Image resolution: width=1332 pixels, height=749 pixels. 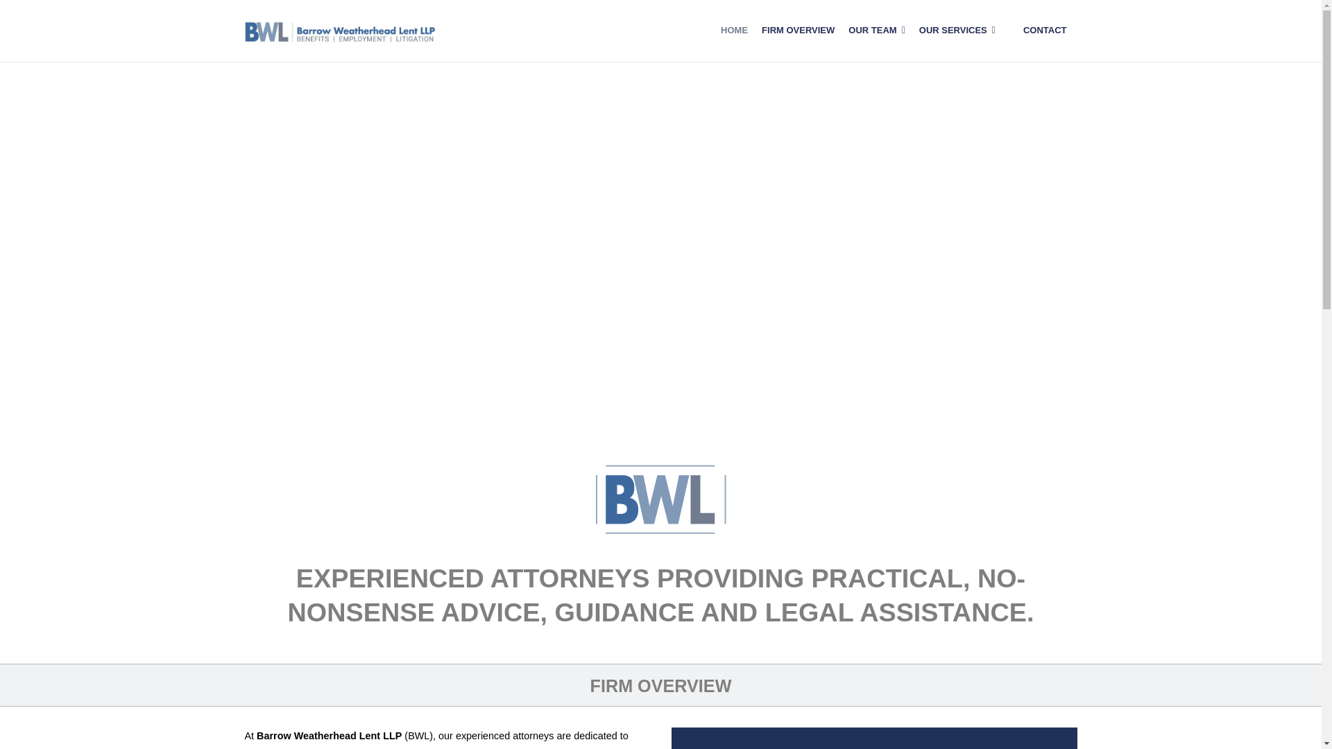 I want to click on OUR SERVICES, so click(x=957, y=31).